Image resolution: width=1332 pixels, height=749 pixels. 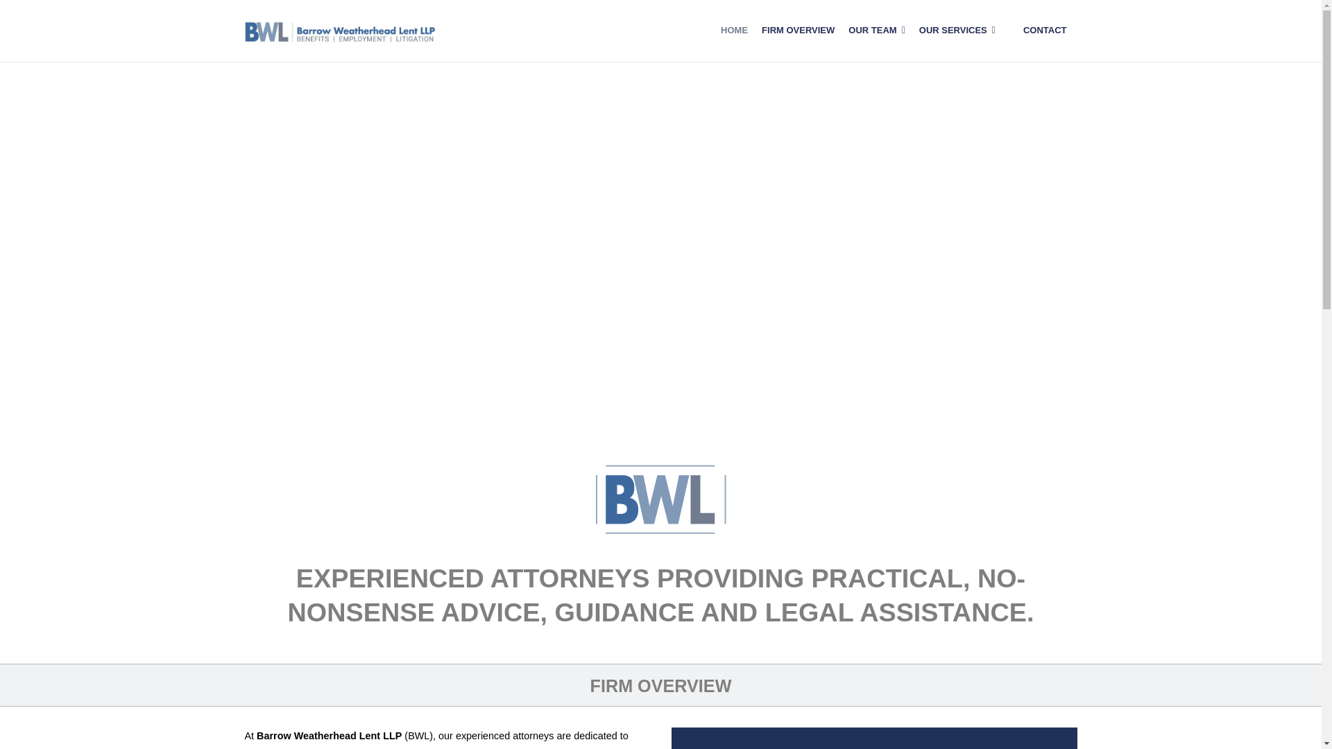 I want to click on OUR SERVICES, so click(x=957, y=31).